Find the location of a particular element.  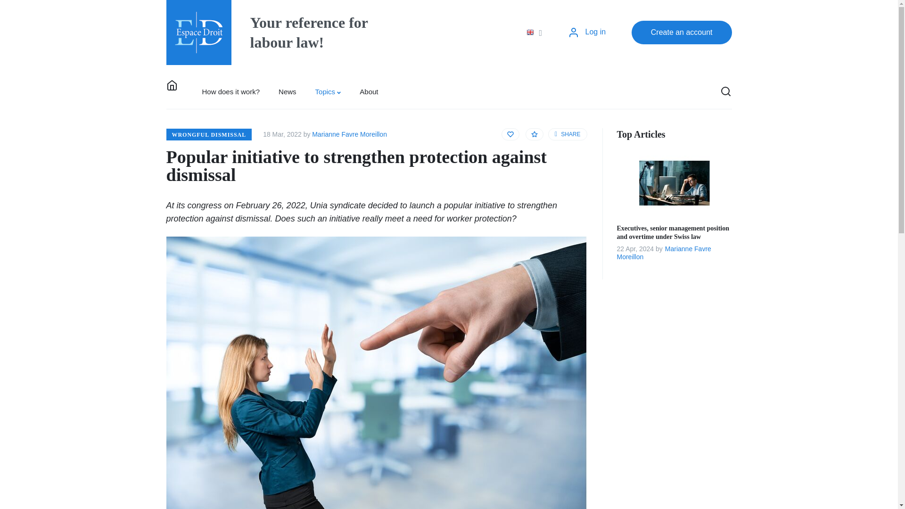

Create an account is located at coordinates (682, 32).